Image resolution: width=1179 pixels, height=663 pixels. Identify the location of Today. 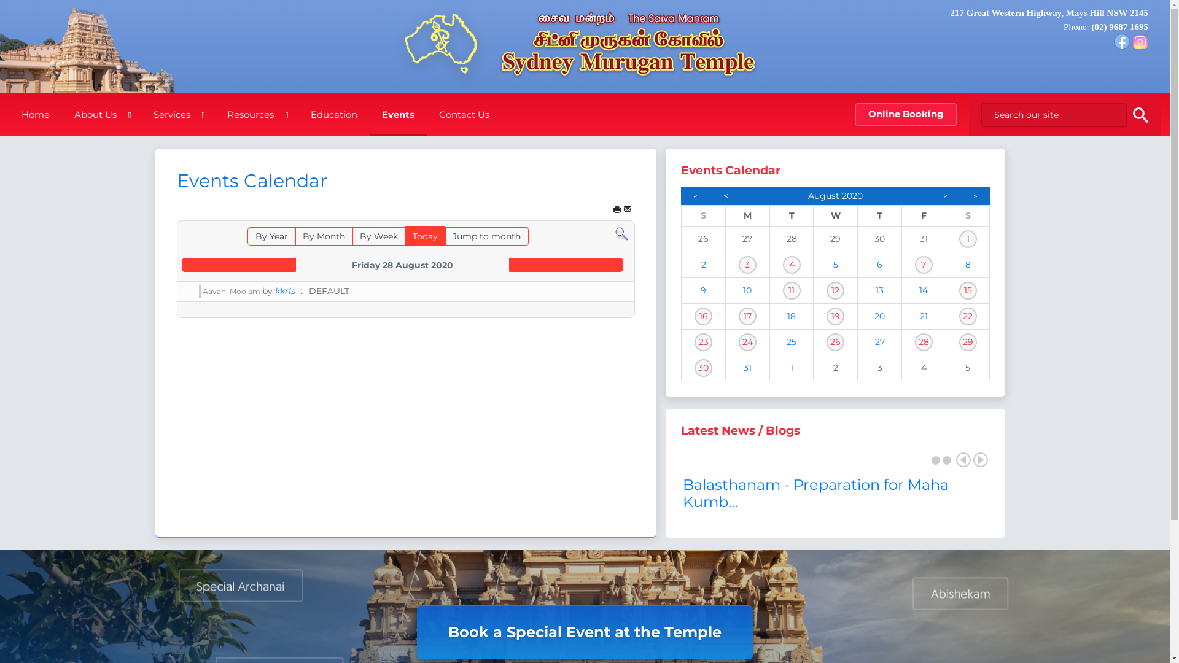
(425, 236).